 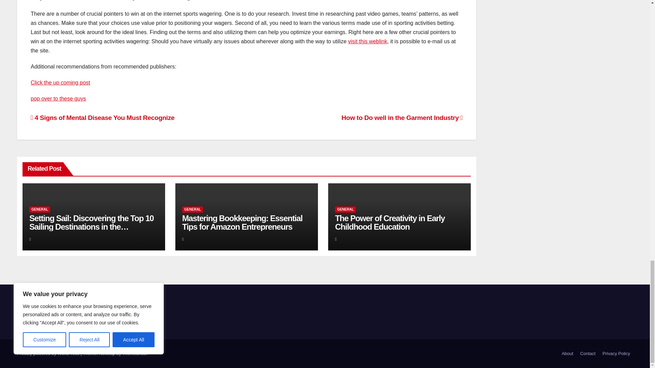 What do you see at coordinates (567, 354) in the screenshot?
I see `About` at bounding box center [567, 354].